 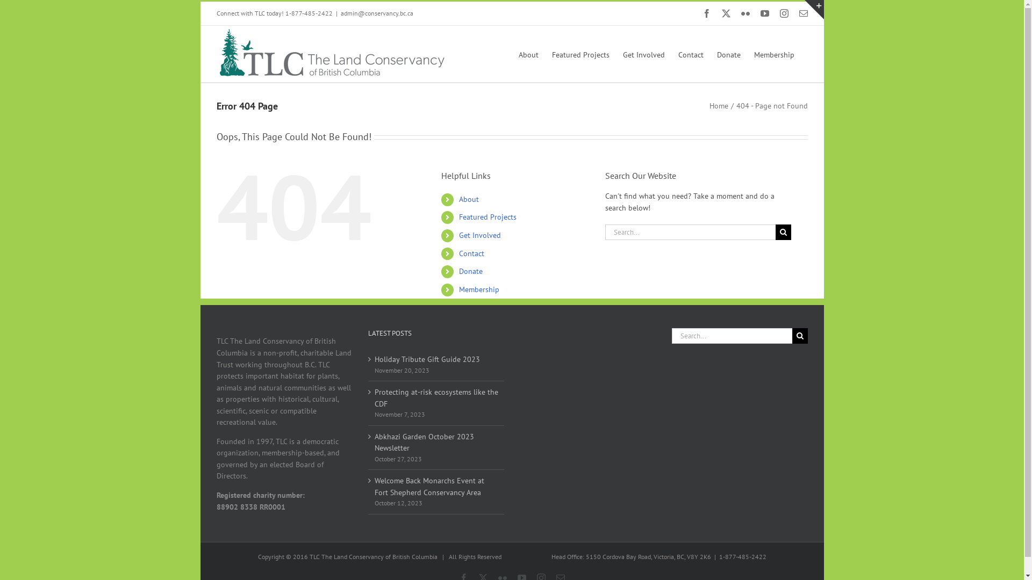 I want to click on Flickr, so click(x=745, y=13).